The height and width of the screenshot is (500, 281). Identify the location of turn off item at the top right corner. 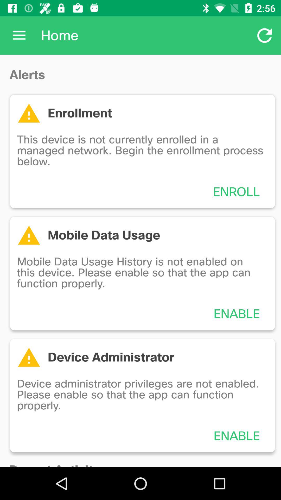
(264, 35).